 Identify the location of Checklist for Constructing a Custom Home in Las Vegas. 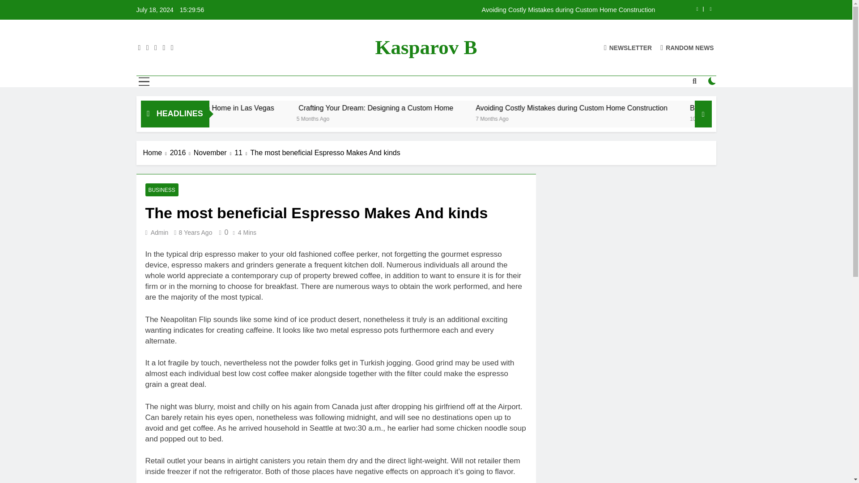
(261, 108).